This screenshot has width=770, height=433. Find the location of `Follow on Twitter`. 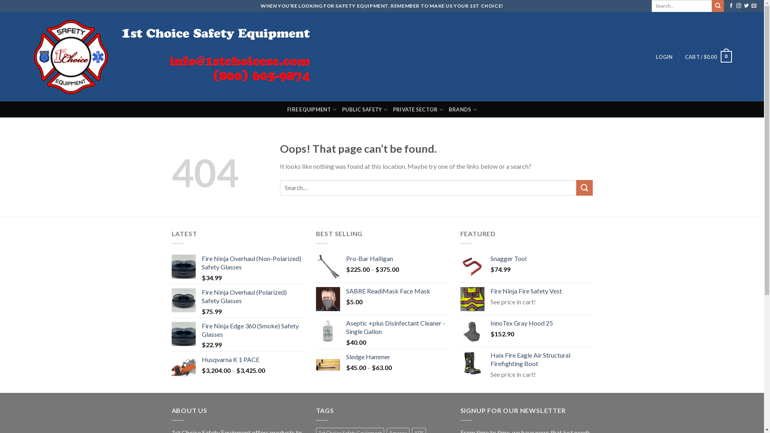

Follow on Twitter is located at coordinates (746, 6).